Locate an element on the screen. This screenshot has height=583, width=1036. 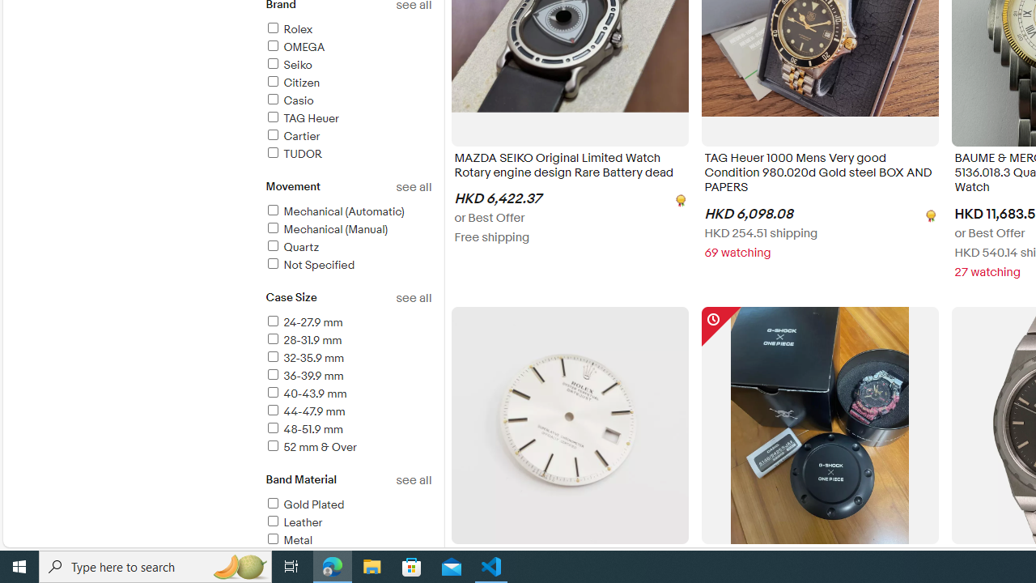
Quartz is located at coordinates (348, 248).